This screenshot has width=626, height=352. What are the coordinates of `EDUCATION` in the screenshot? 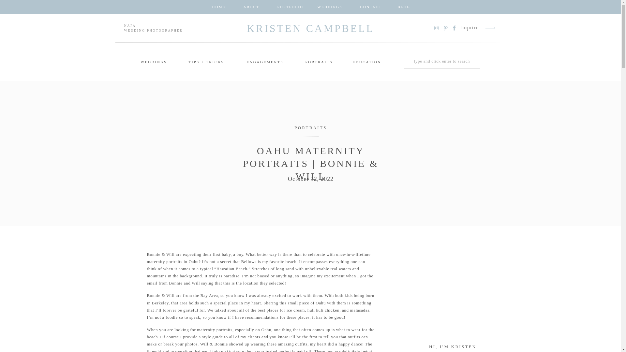 It's located at (365, 63).